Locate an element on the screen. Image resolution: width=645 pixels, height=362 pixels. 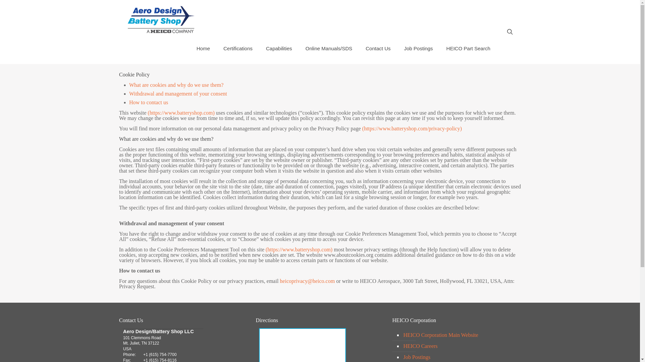
Capabilities is located at coordinates (279, 49).